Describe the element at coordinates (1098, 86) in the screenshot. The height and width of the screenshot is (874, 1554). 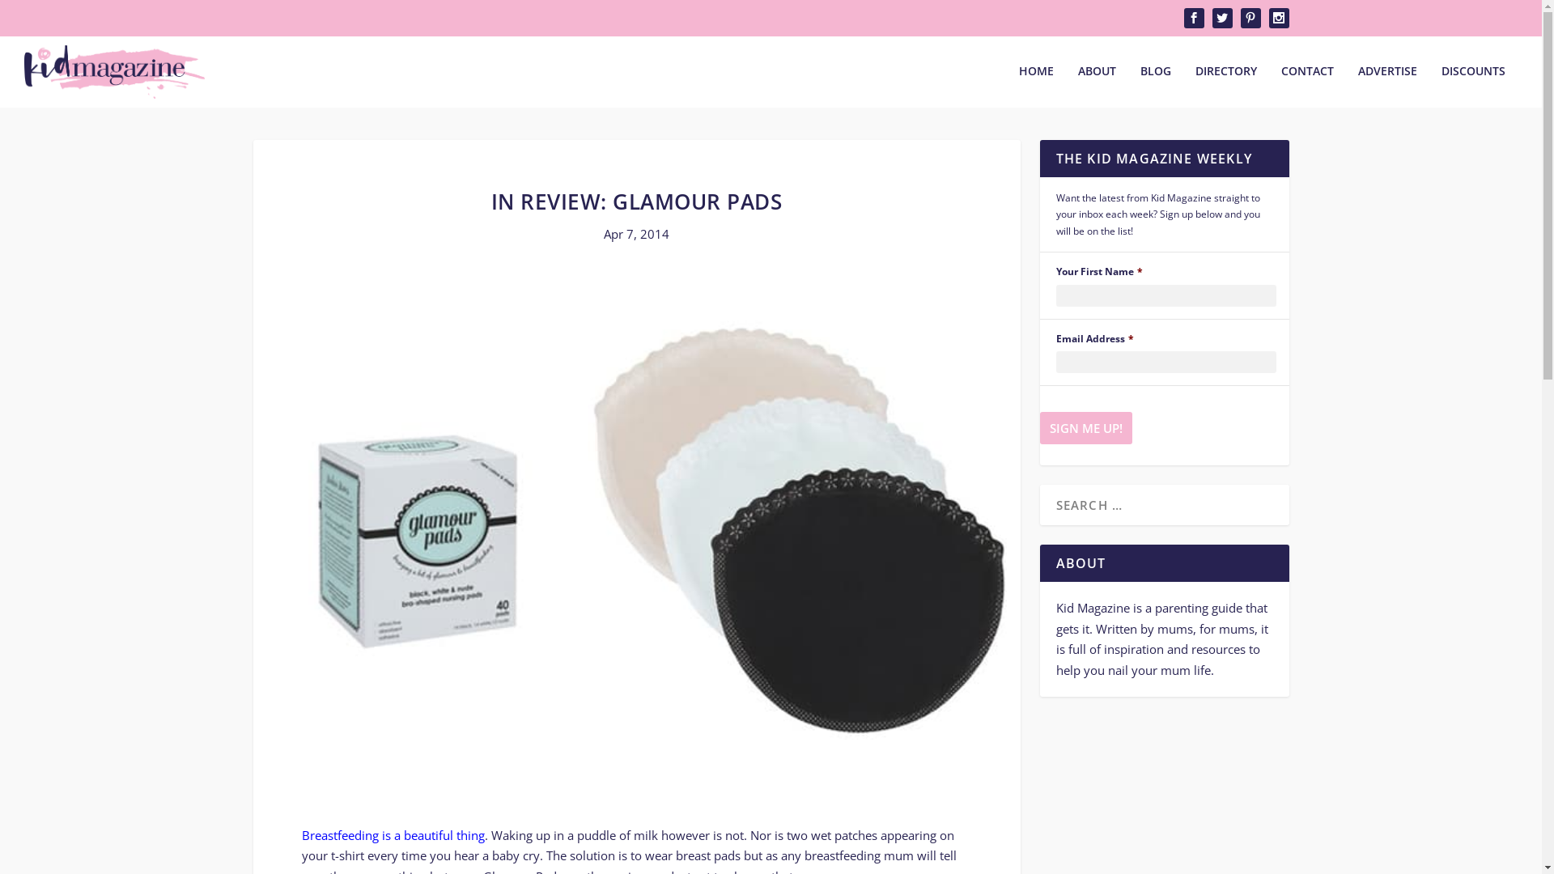
I see `ABOUT` at that location.